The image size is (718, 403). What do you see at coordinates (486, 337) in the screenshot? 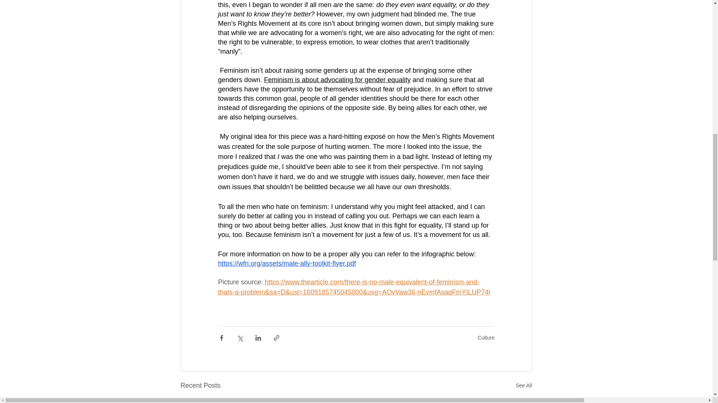
I see `Culture` at bounding box center [486, 337].